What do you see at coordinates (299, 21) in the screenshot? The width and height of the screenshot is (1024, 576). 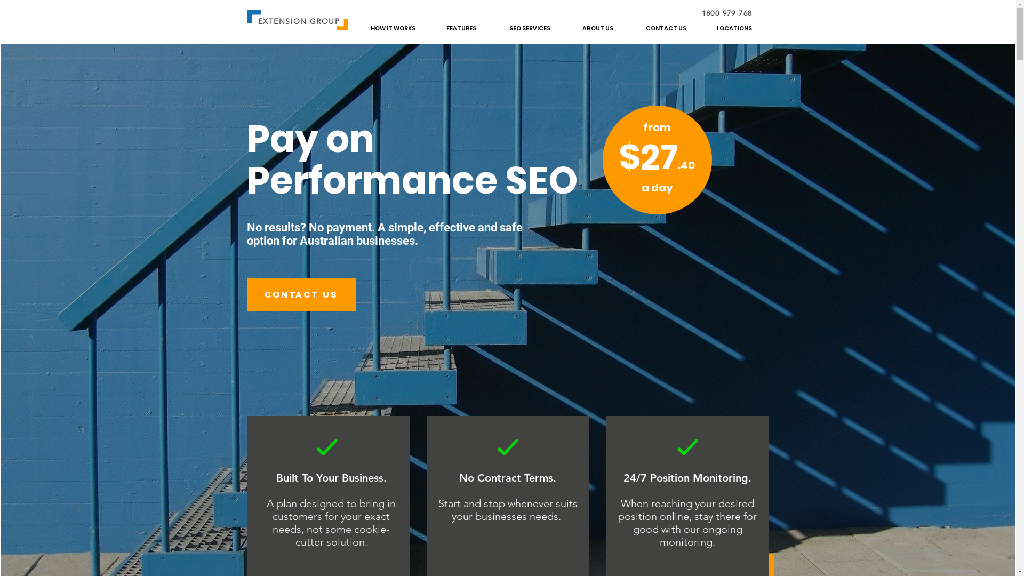 I see `EXTENSION GROUP` at bounding box center [299, 21].